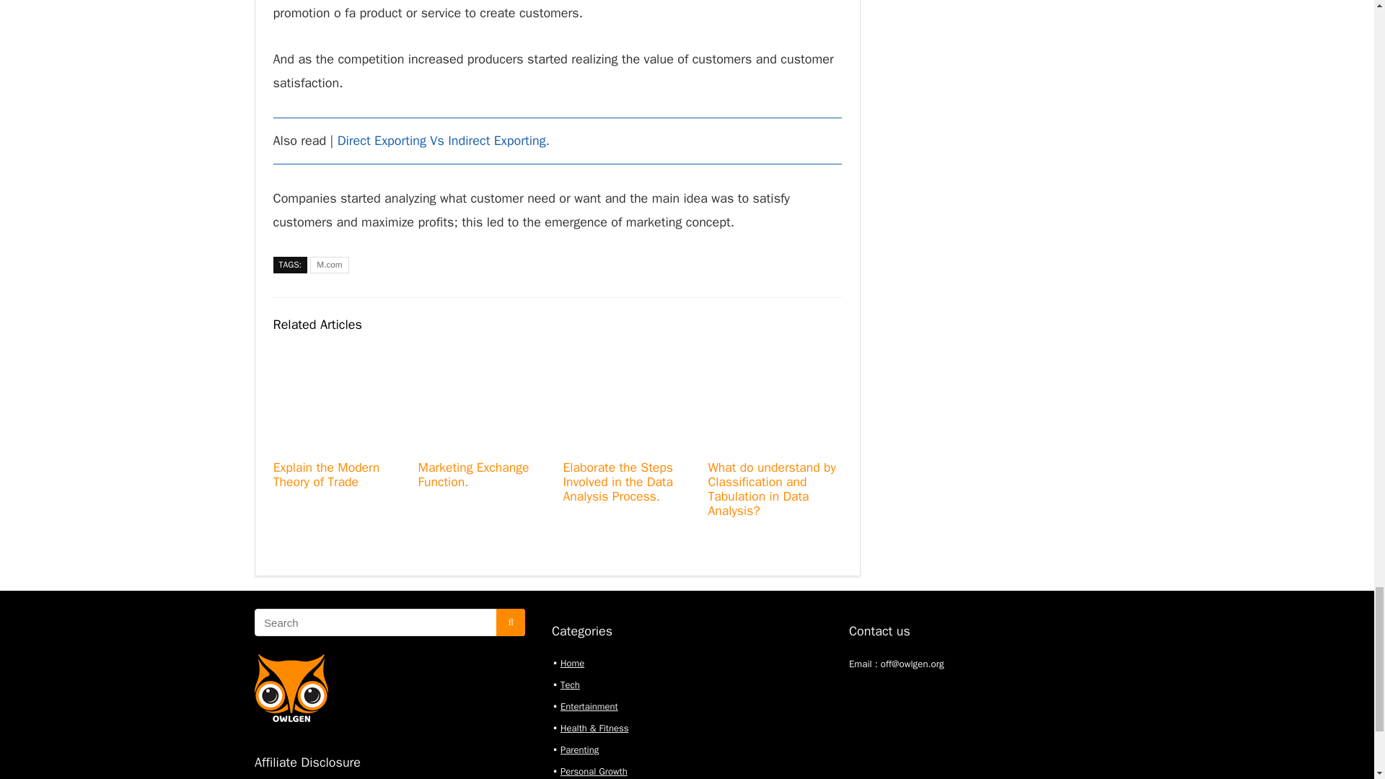  I want to click on M.com, so click(329, 265).